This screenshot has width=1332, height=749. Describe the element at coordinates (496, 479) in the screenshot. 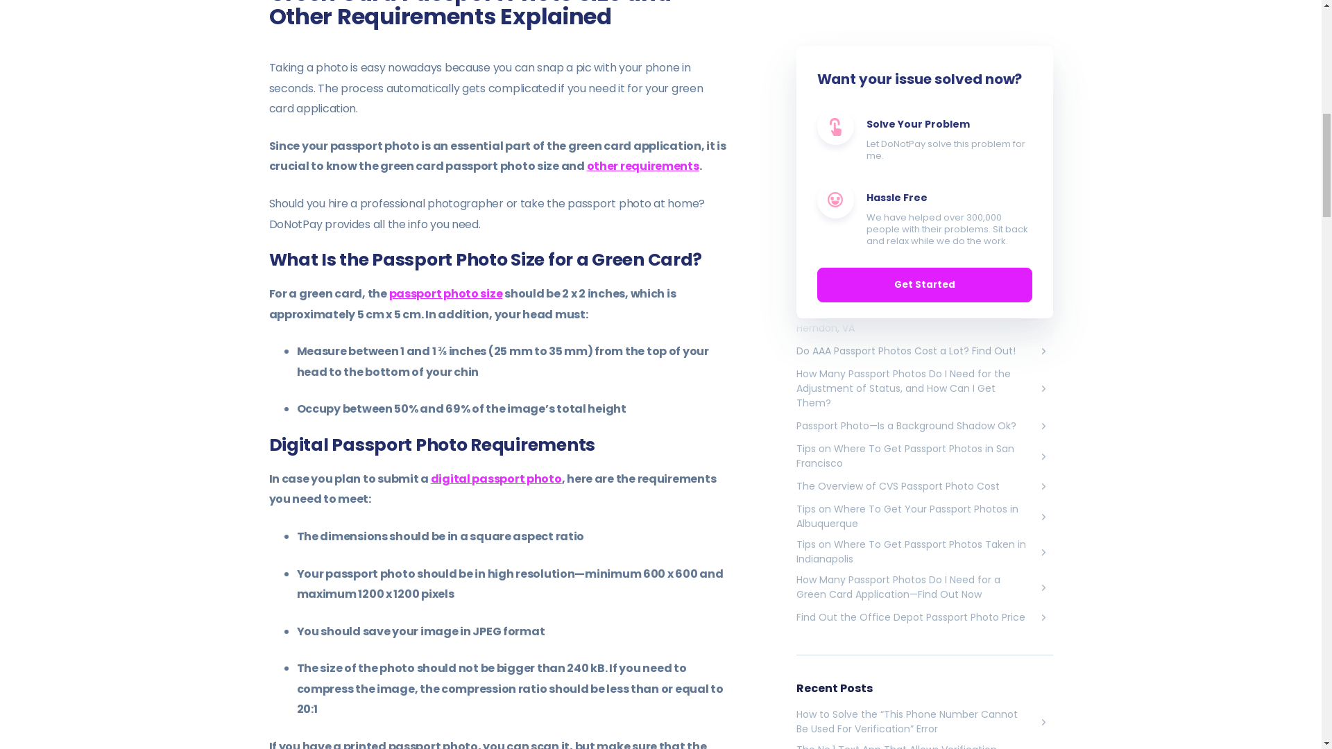

I see `digital passport photo` at that location.